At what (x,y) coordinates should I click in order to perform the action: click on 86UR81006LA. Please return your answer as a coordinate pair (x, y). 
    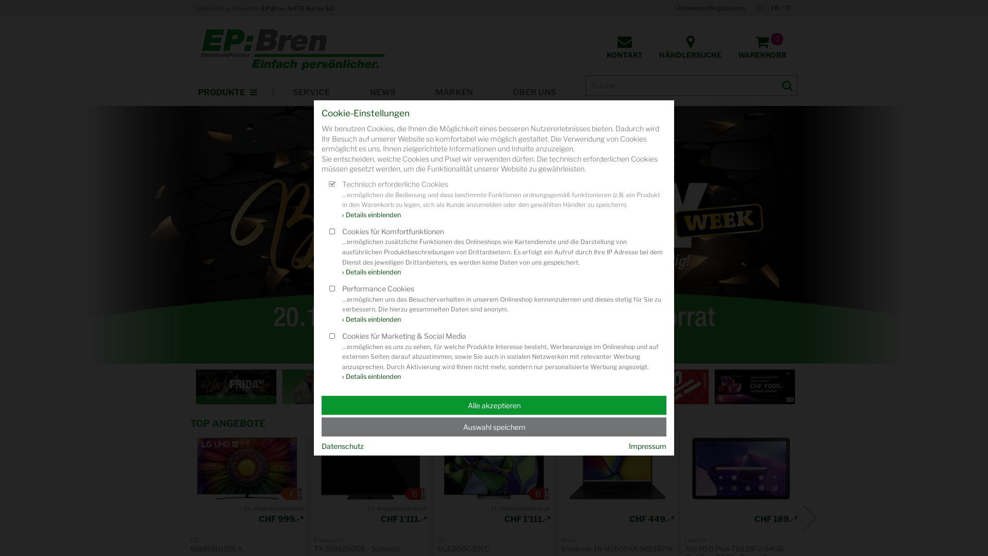
    Looking at the image, I should click on (247, 468).